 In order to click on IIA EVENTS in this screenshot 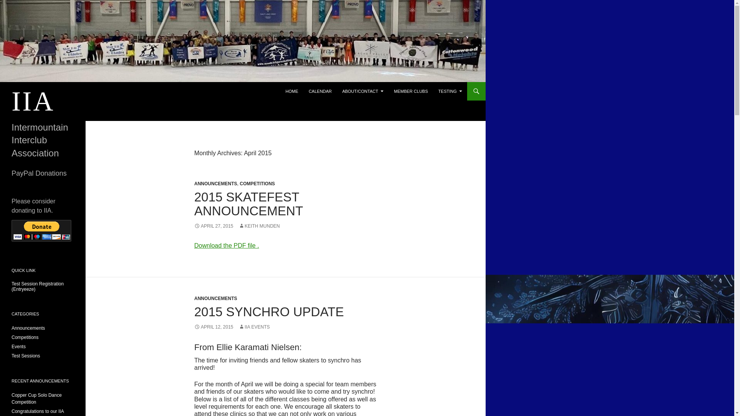, I will do `click(254, 327)`.